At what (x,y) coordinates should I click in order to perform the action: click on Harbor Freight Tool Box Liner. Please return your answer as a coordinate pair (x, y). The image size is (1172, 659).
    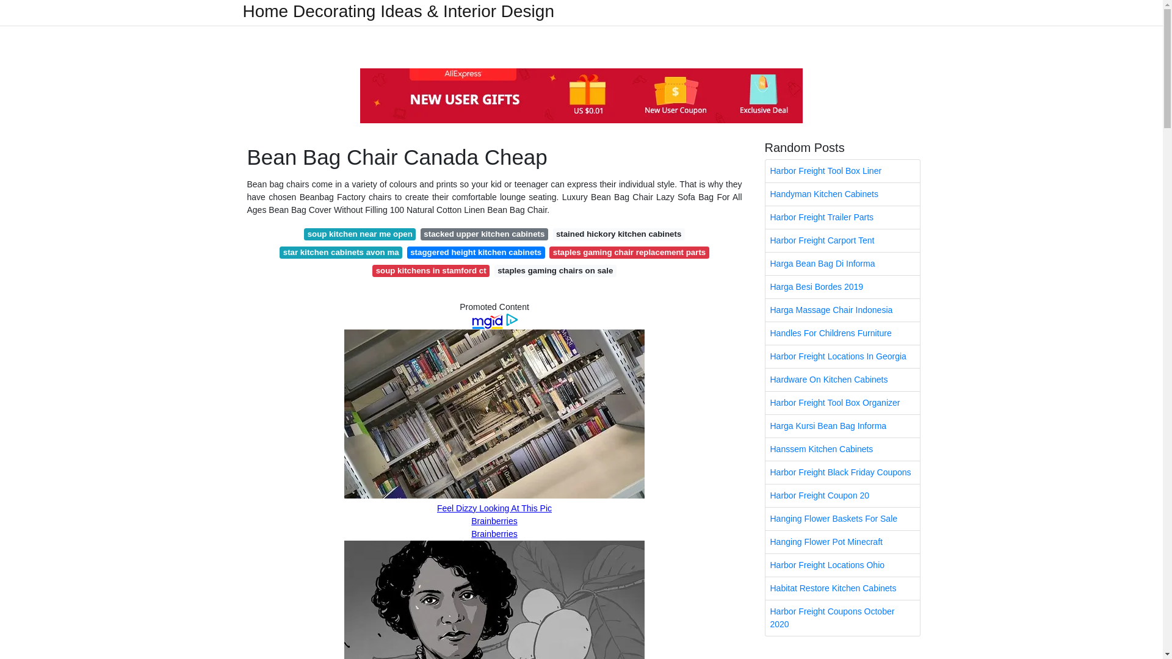
    Looking at the image, I should click on (842, 171).